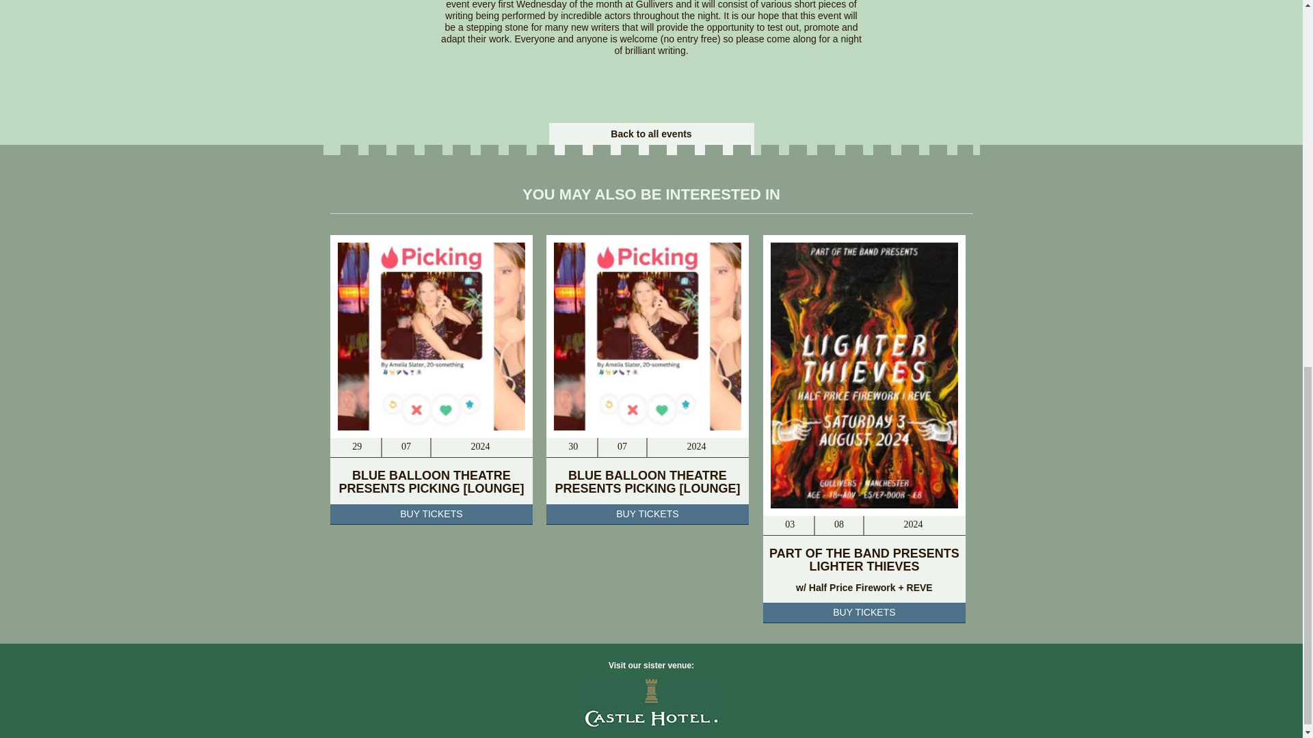  I want to click on BUY TICKETS, so click(431, 514).